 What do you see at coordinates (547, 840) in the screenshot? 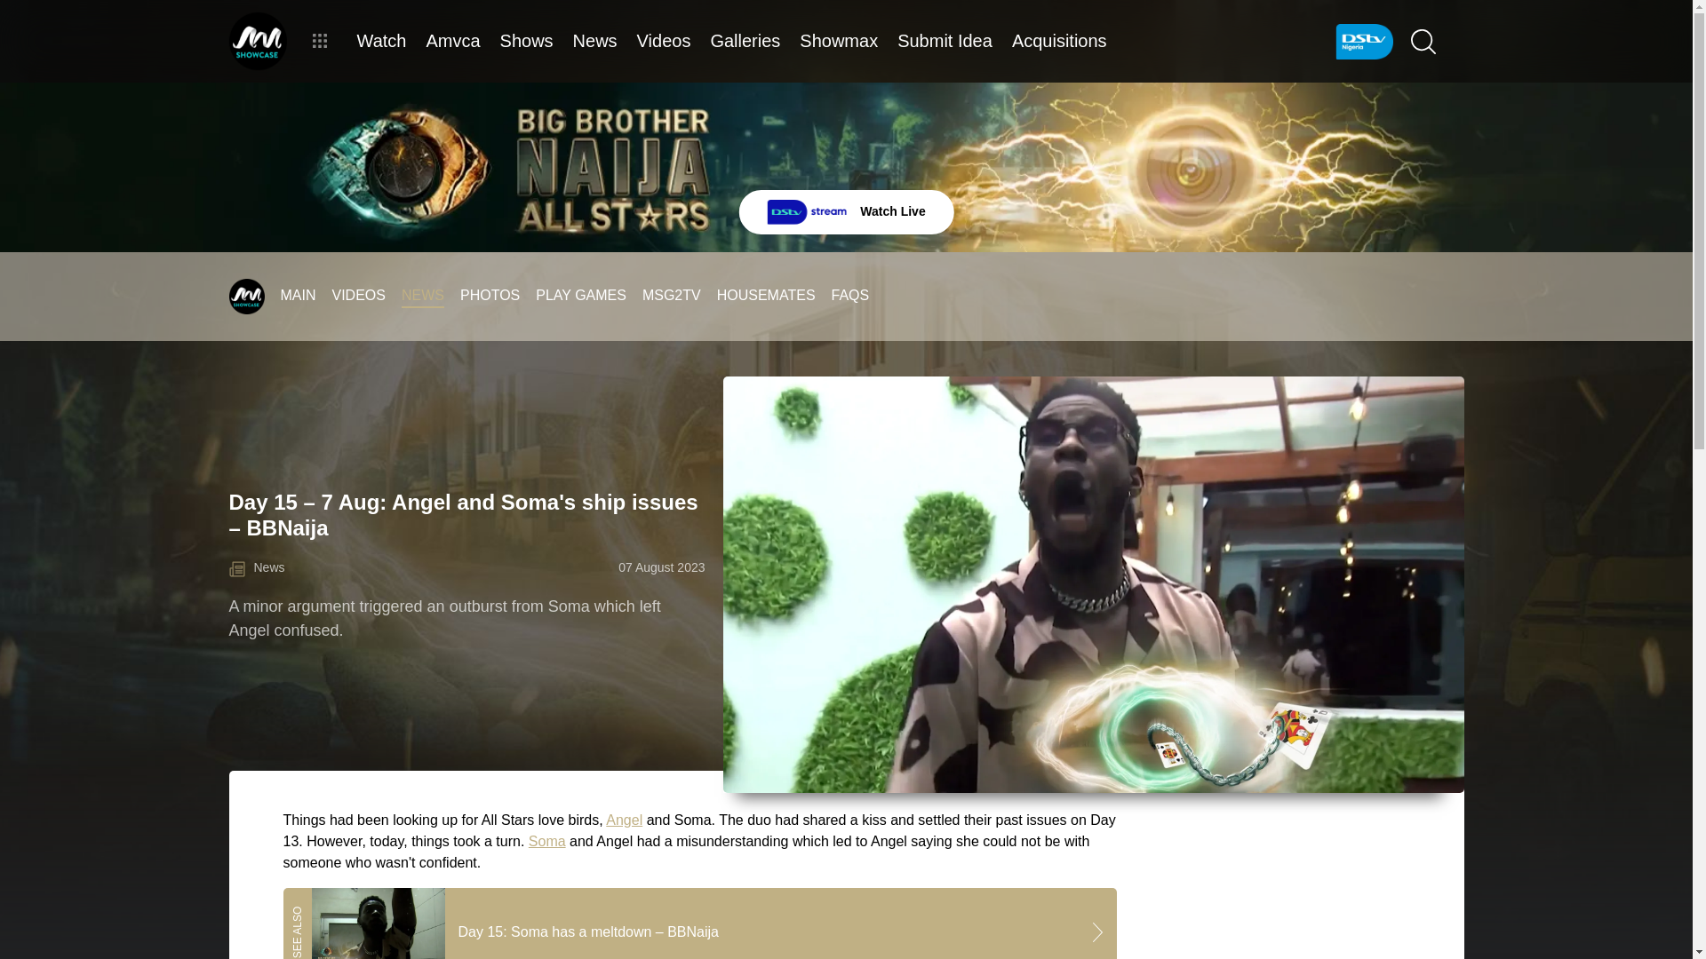
I see `Soma` at bounding box center [547, 840].